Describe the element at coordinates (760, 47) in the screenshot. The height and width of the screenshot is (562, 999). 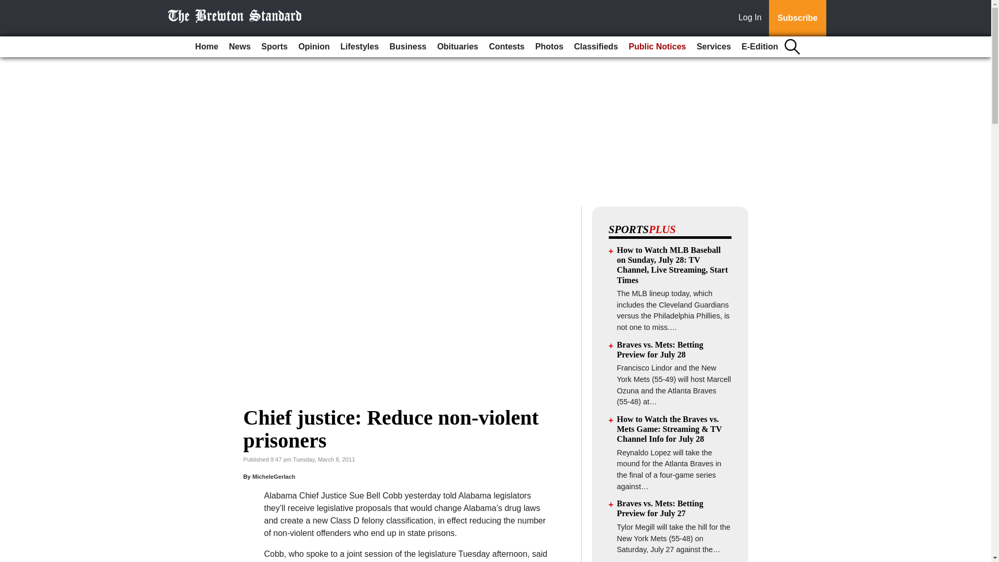
I see `E-Edition` at that location.